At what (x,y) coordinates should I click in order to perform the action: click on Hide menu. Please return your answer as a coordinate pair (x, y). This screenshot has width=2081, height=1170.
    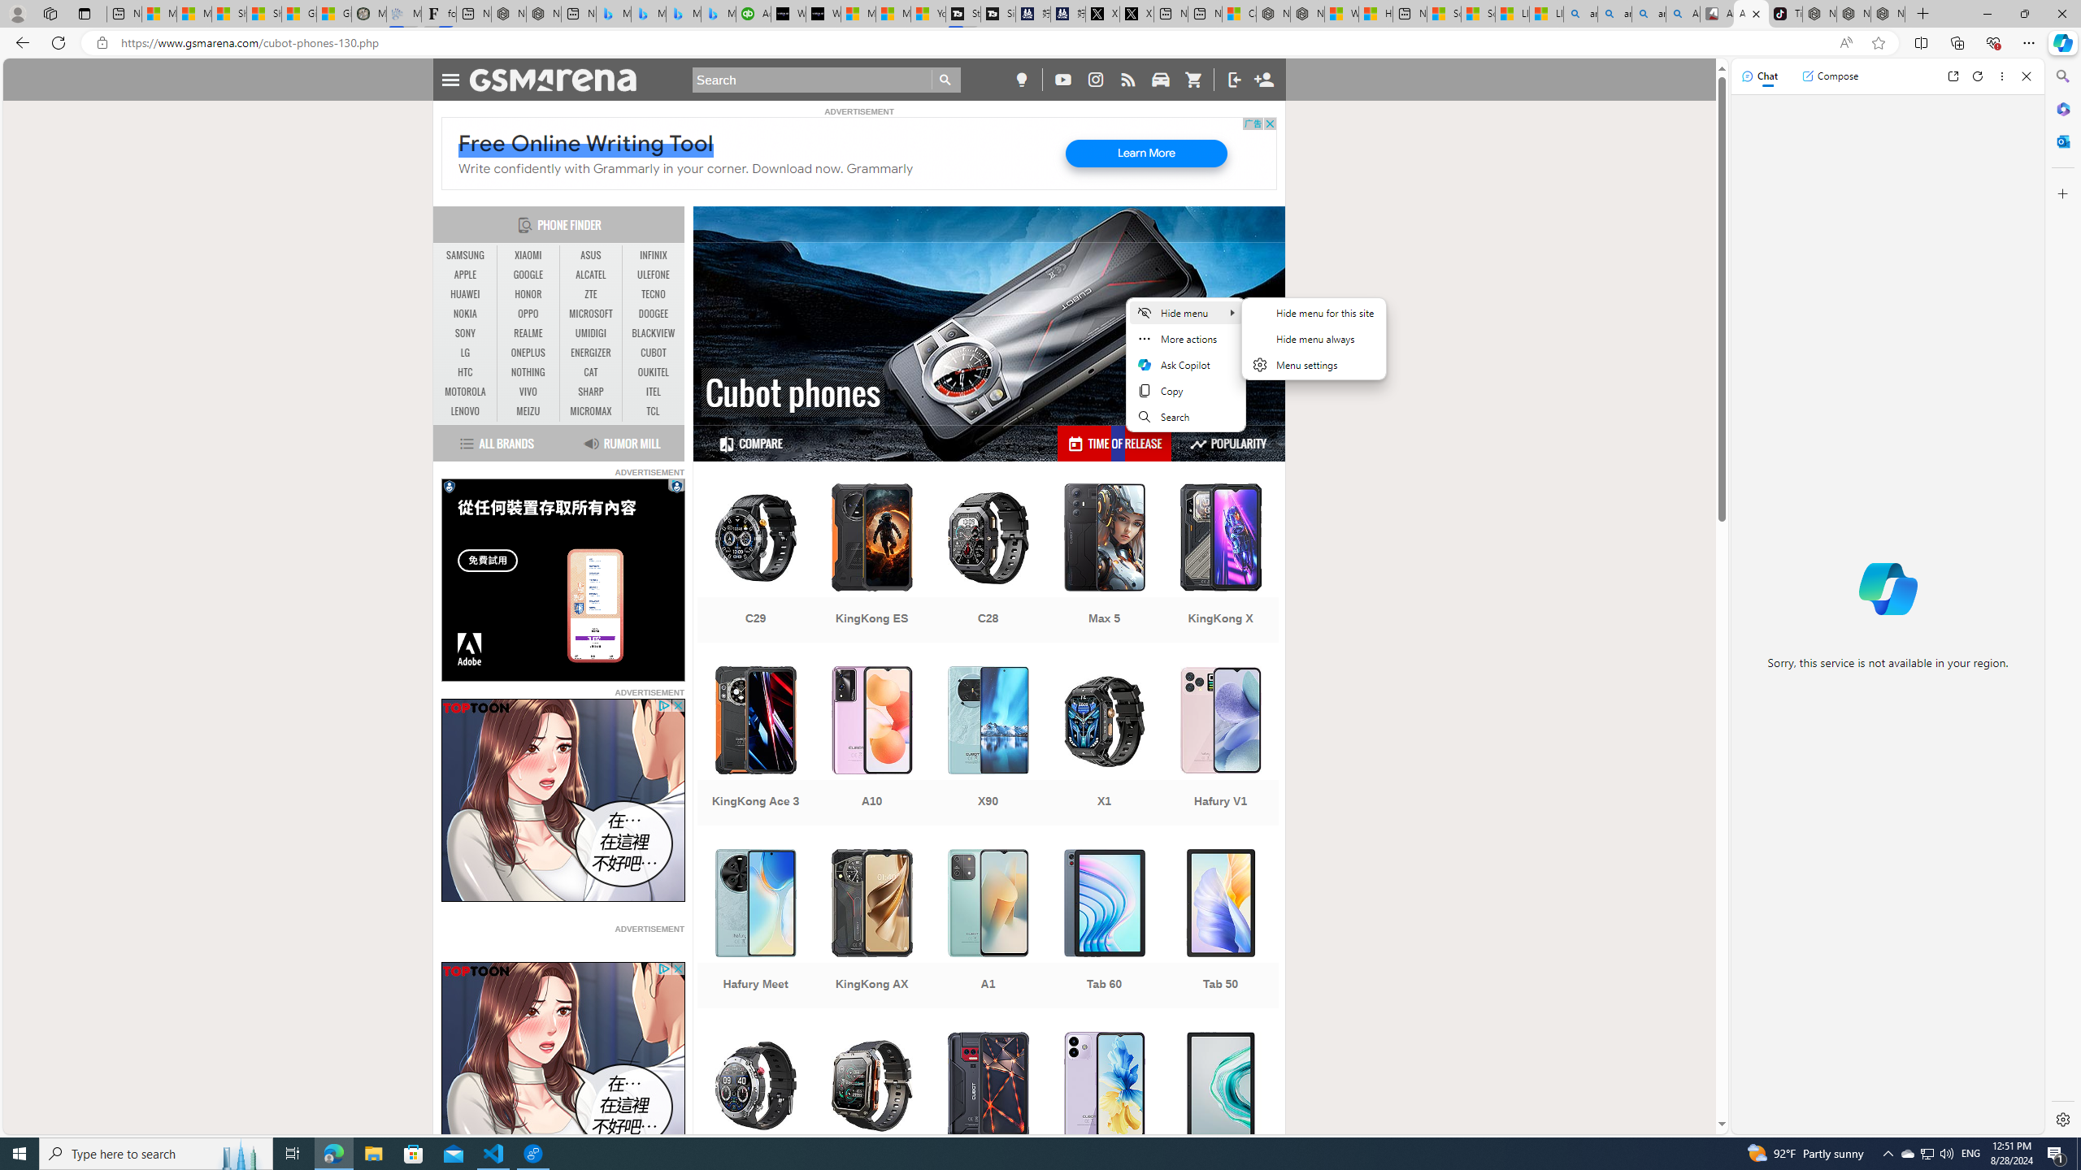
    Looking at the image, I should click on (1314, 348).